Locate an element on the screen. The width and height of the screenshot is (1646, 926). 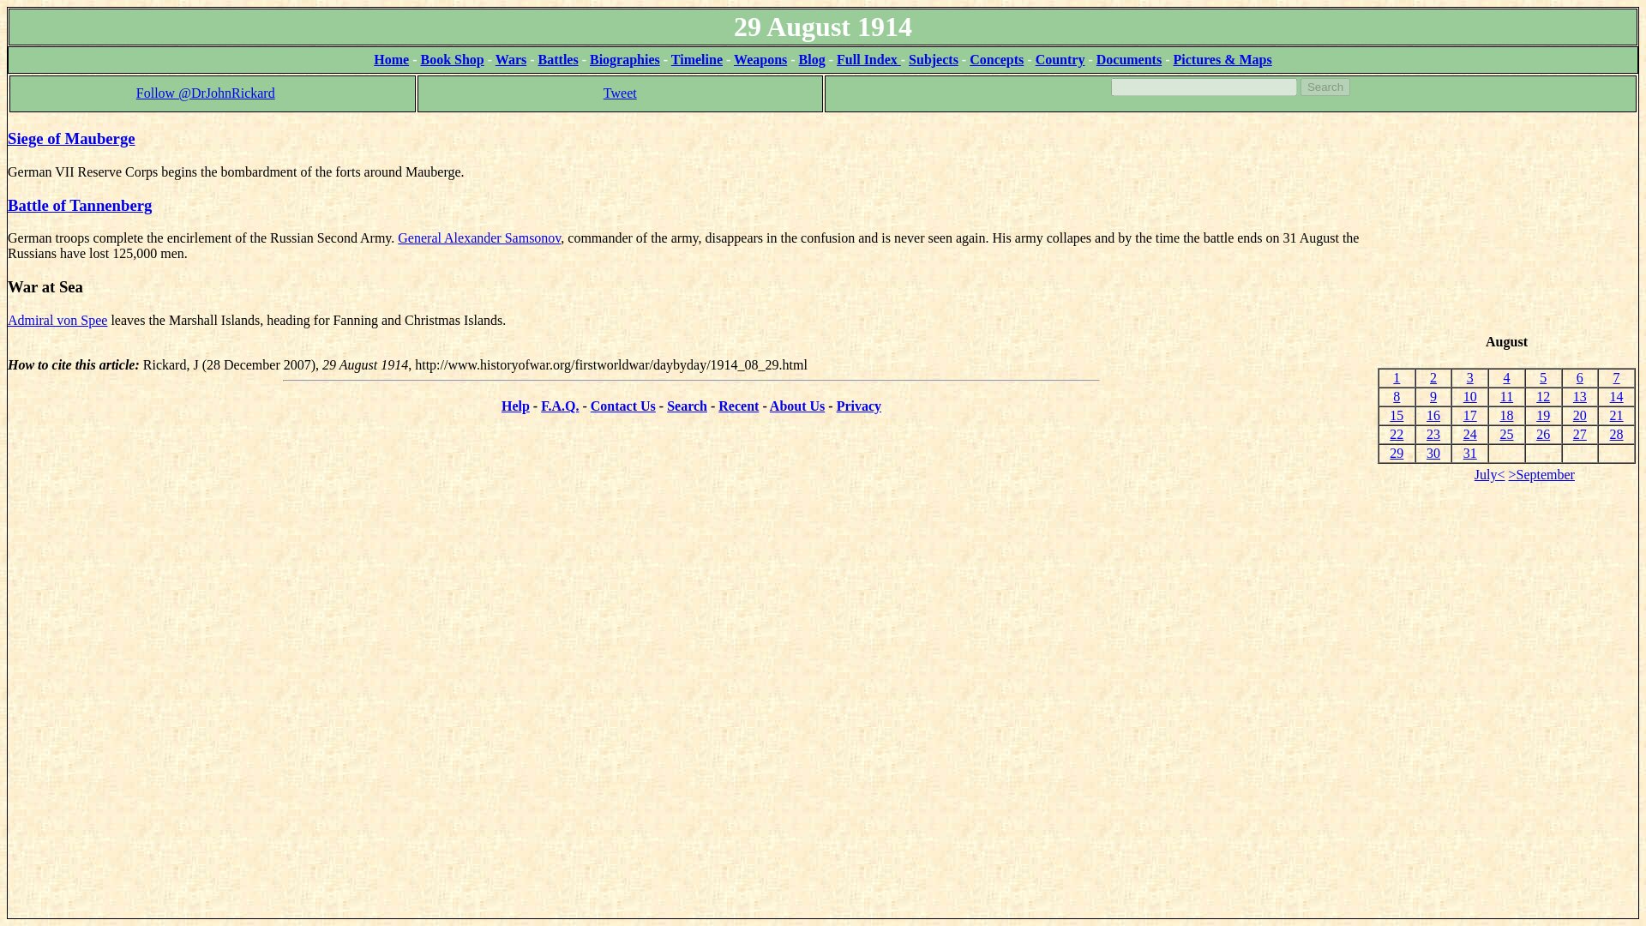
Concepts is located at coordinates (996, 58).